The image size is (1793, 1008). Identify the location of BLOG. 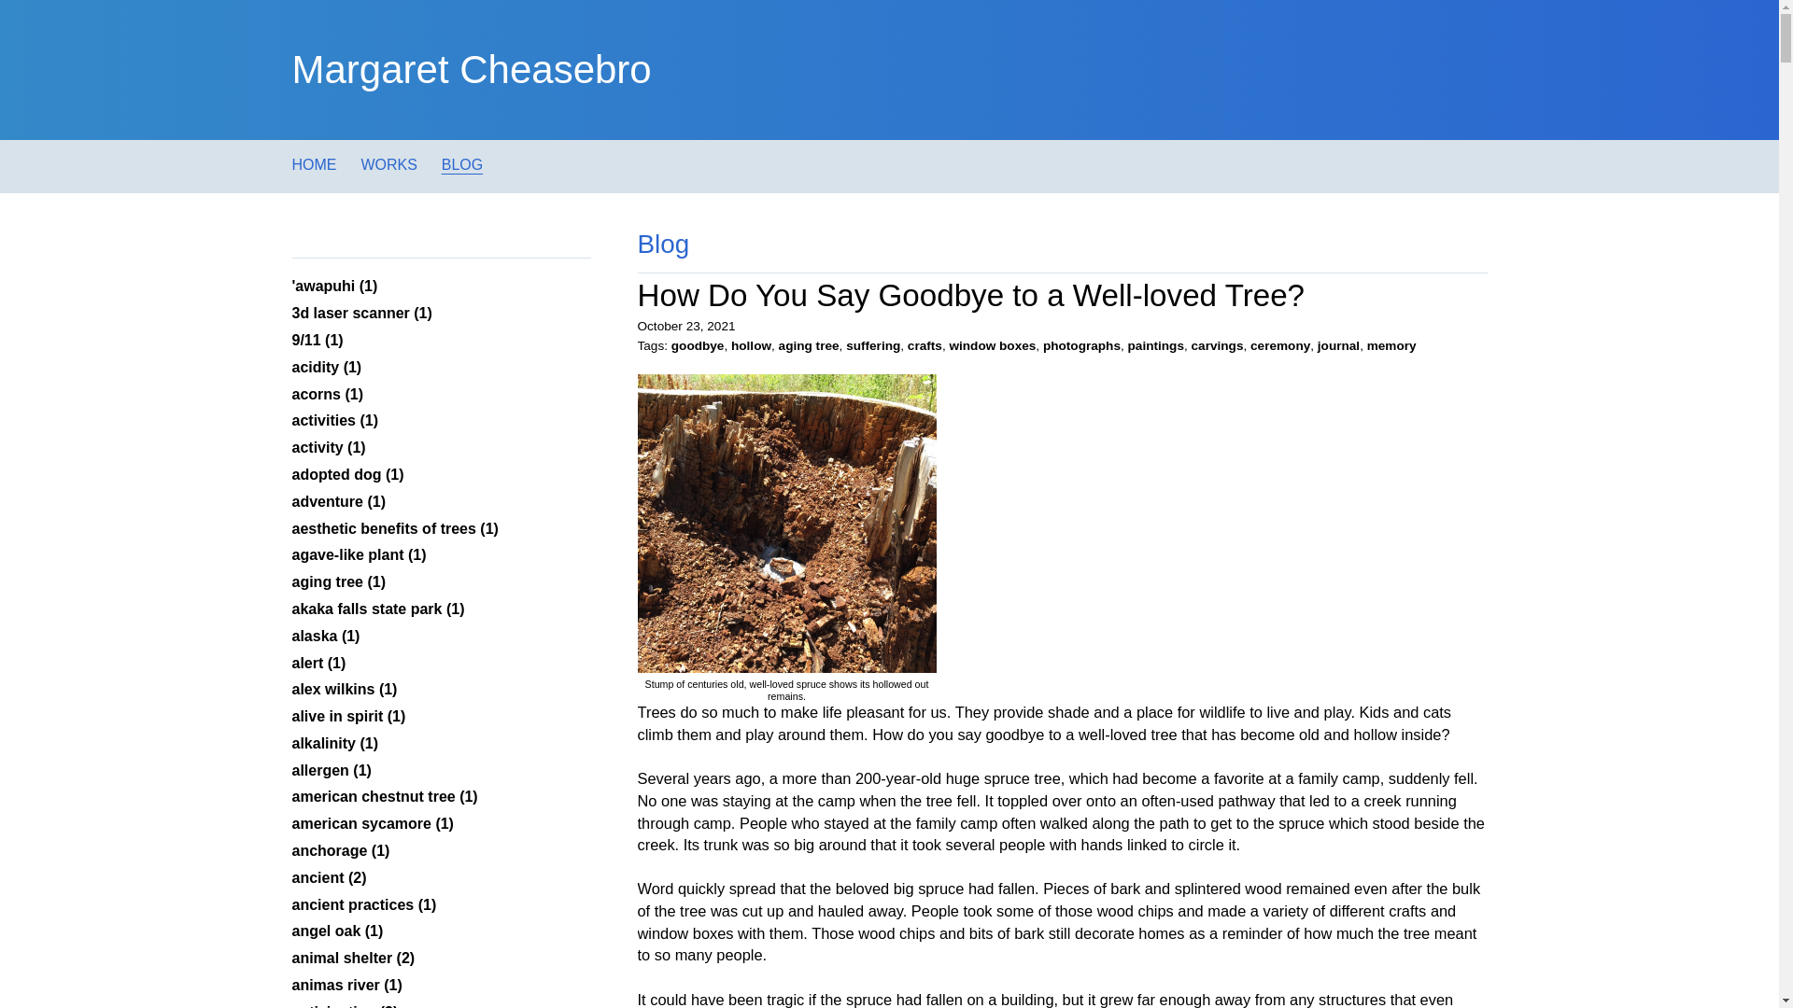
(461, 164).